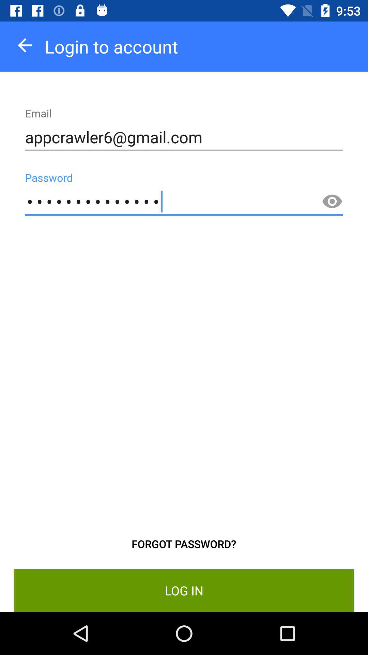  I want to click on press the log in icon, so click(184, 590).